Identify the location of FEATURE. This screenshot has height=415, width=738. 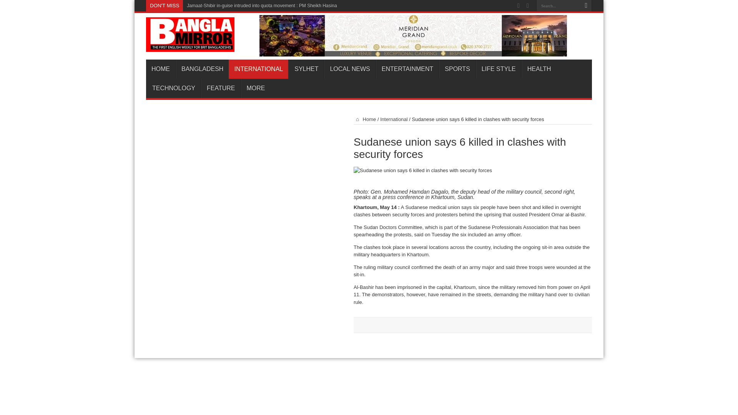
(221, 88).